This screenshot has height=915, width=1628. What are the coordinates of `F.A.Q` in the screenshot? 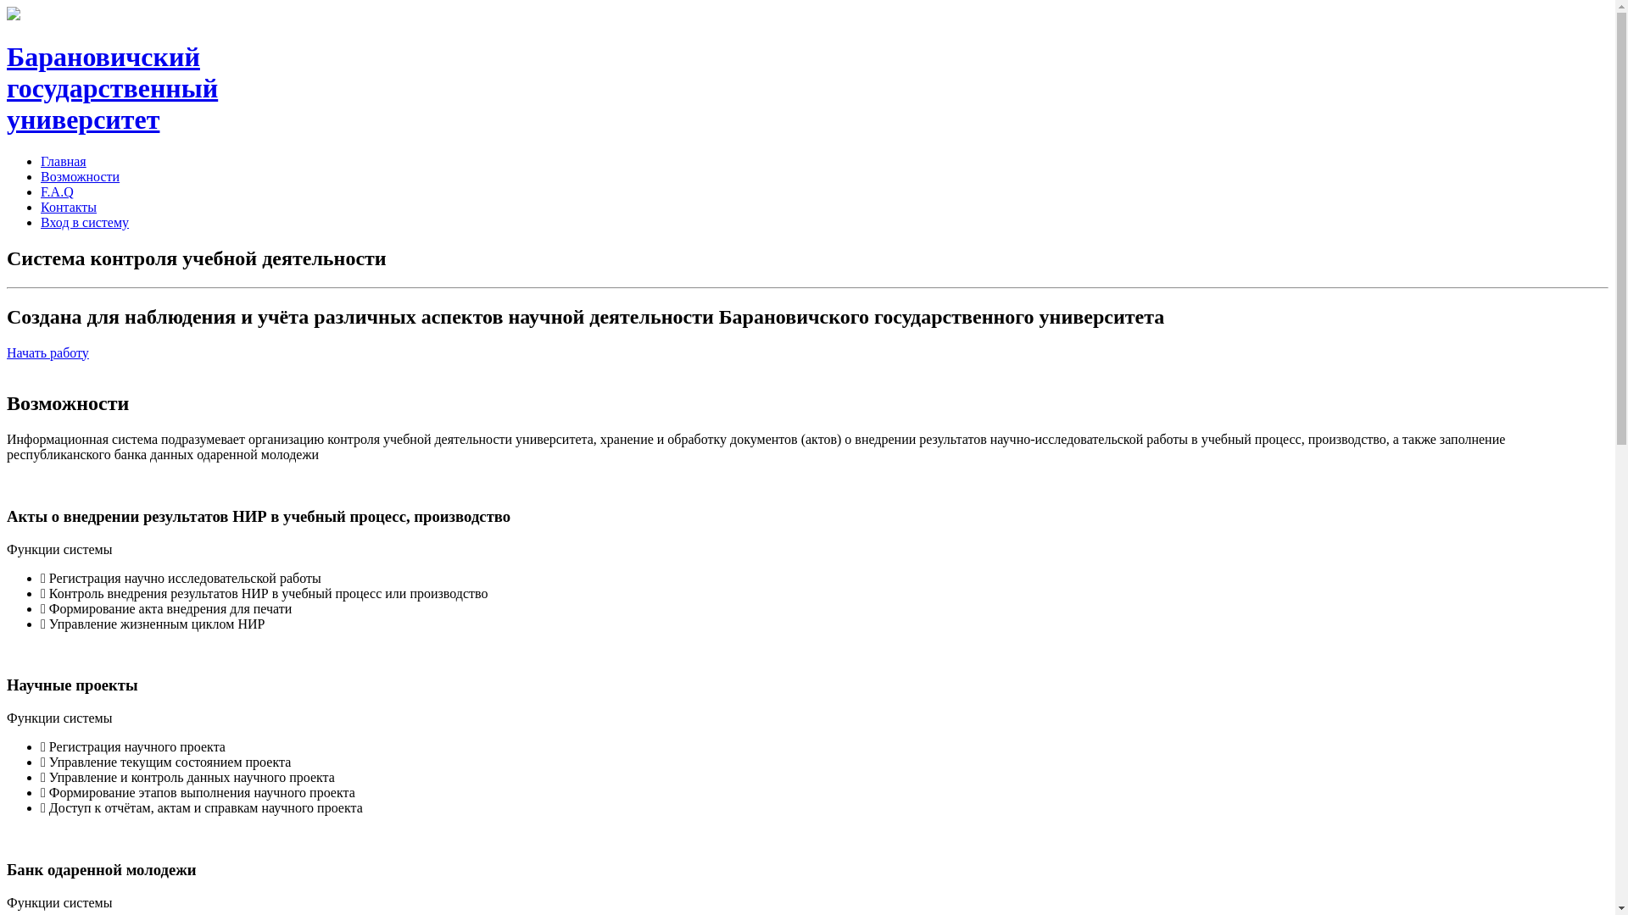 It's located at (58, 191).